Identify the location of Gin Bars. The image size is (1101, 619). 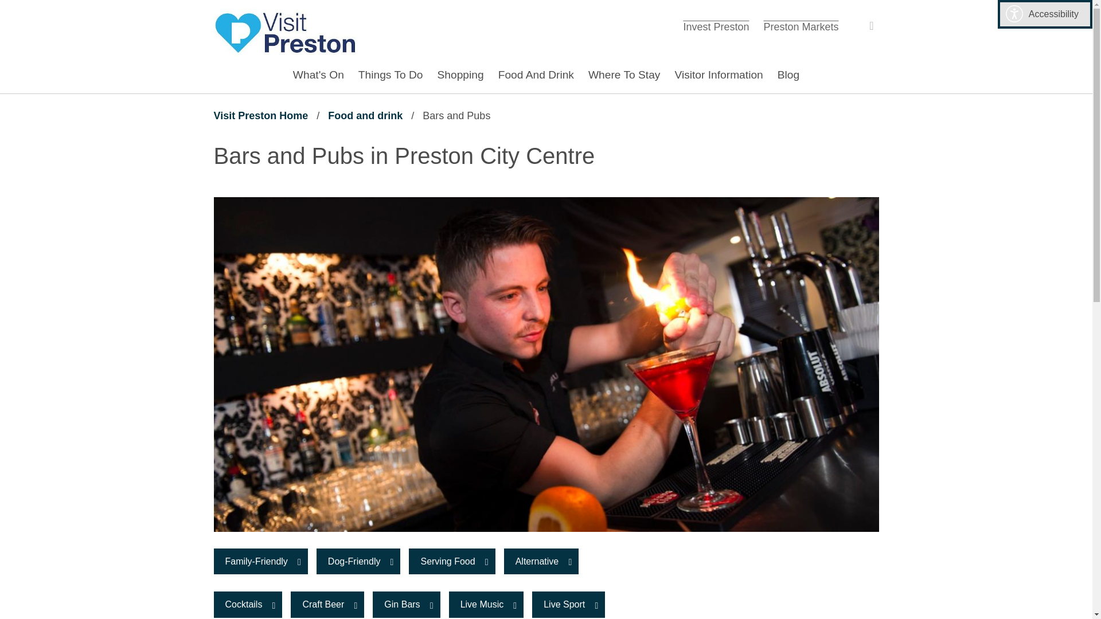
(9, 9).